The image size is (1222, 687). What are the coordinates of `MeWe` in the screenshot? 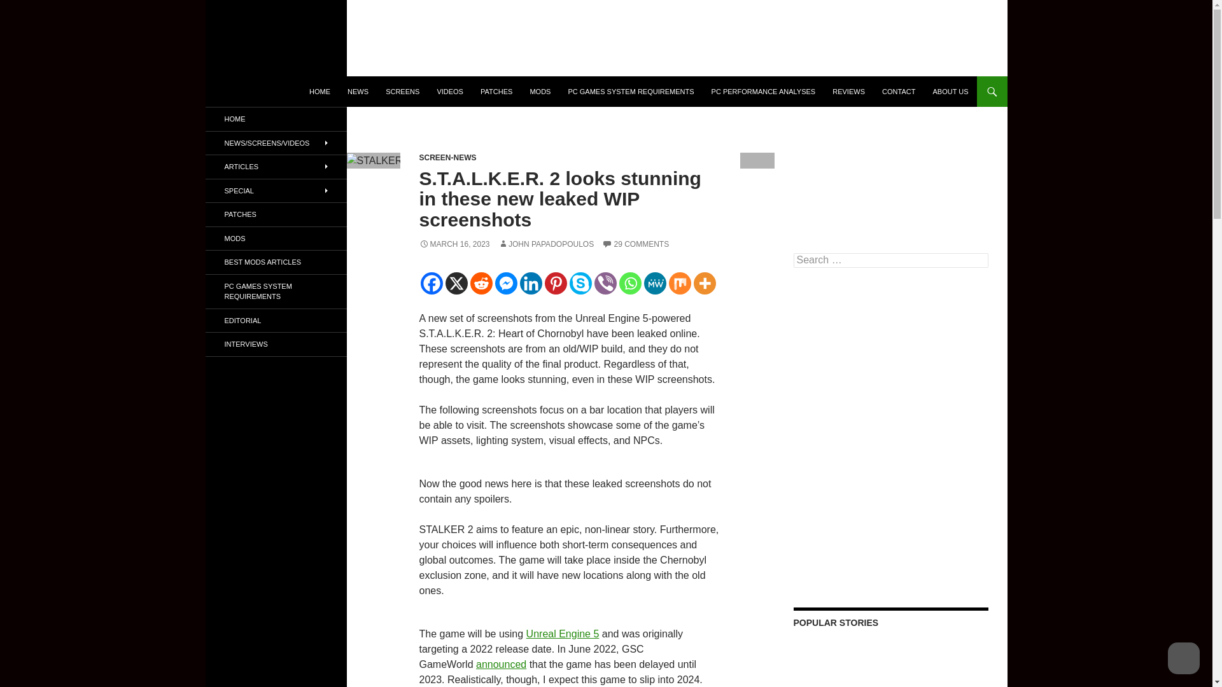 It's located at (654, 283).